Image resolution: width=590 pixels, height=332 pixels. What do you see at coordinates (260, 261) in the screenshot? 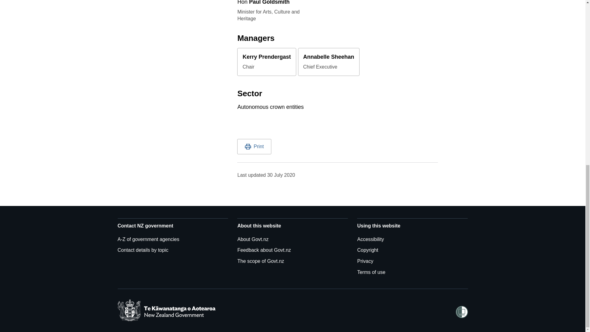
I see `The scope of Govt.nz` at bounding box center [260, 261].